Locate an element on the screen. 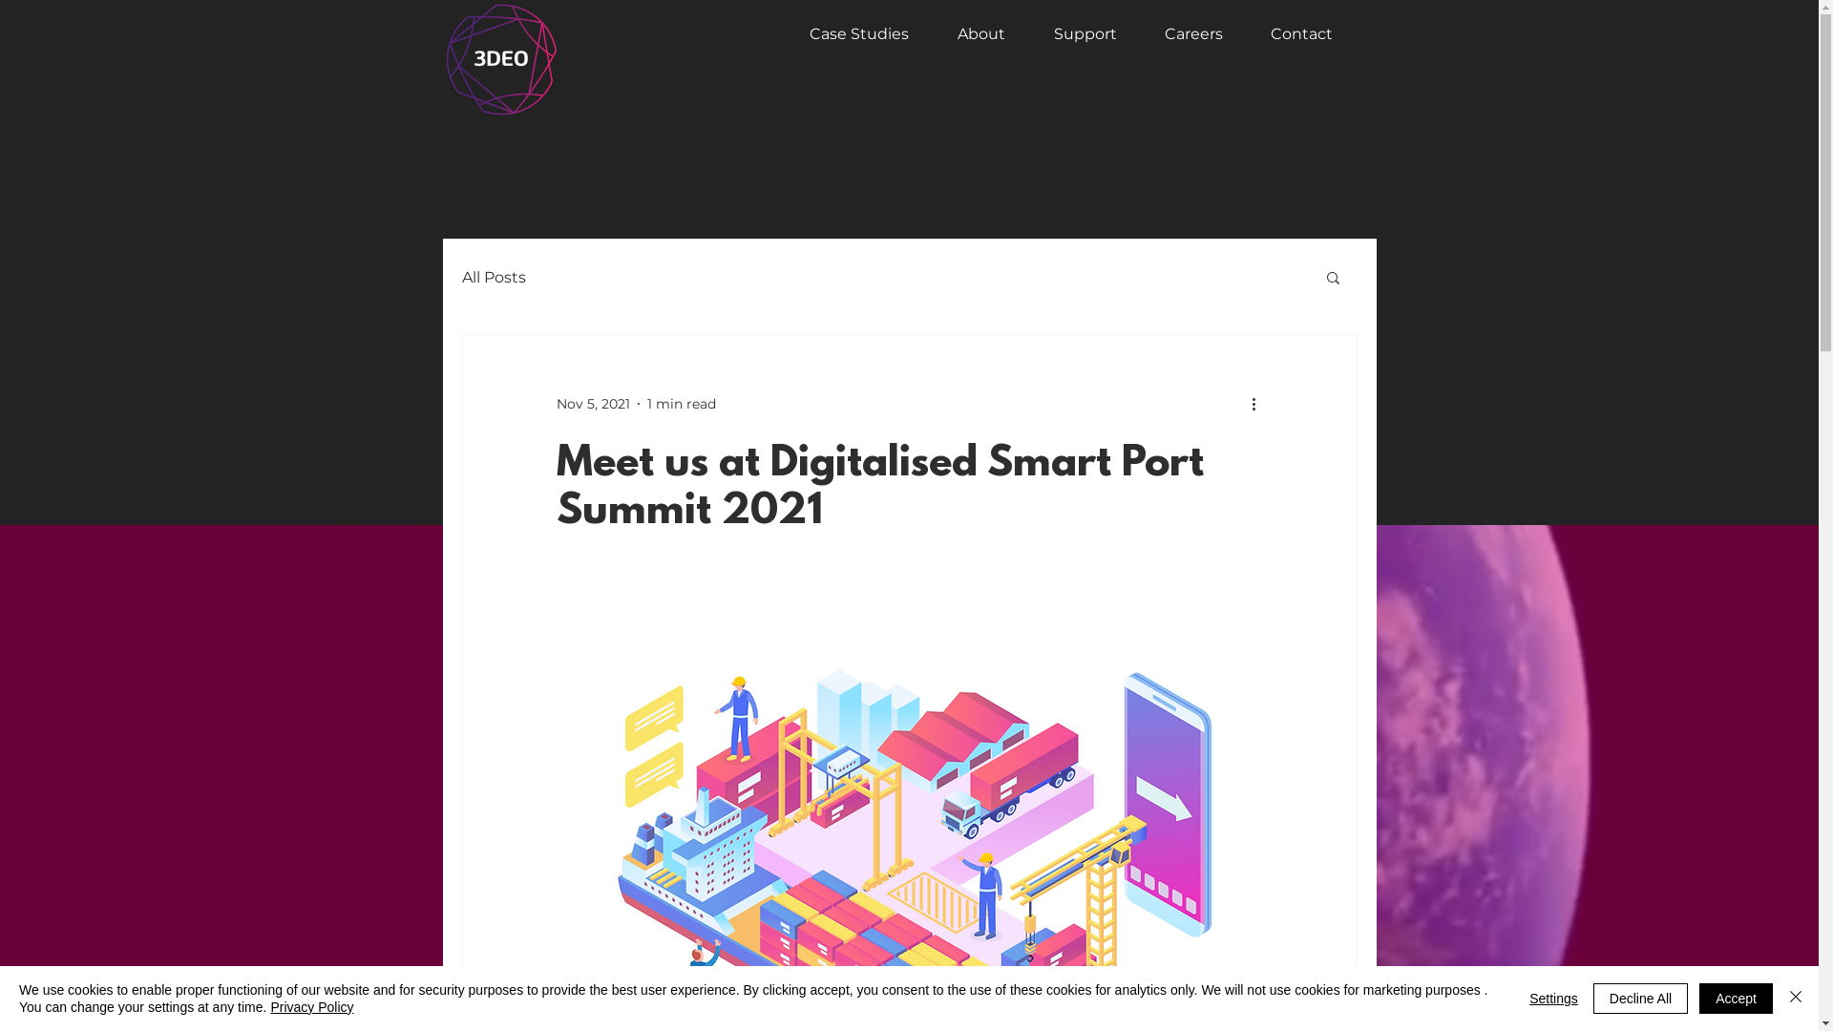  Decline All is located at coordinates (1640, 999).